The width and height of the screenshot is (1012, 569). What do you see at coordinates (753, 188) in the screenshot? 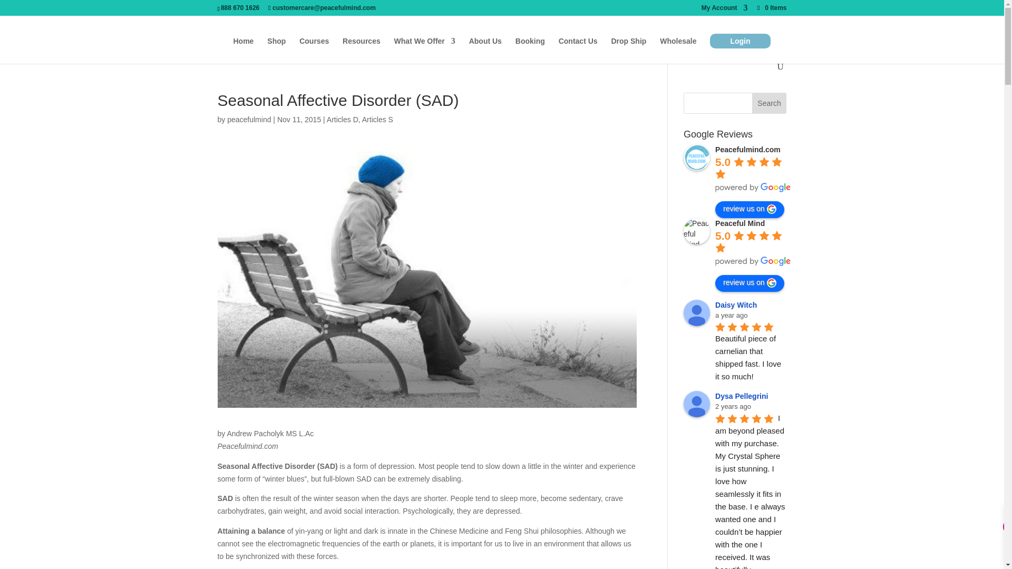
I see `powered by Google` at bounding box center [753, 188].